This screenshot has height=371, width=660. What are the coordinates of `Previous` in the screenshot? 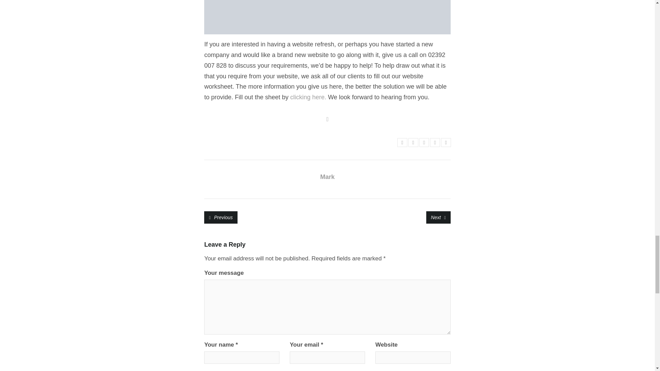 It's located at (221, 217).